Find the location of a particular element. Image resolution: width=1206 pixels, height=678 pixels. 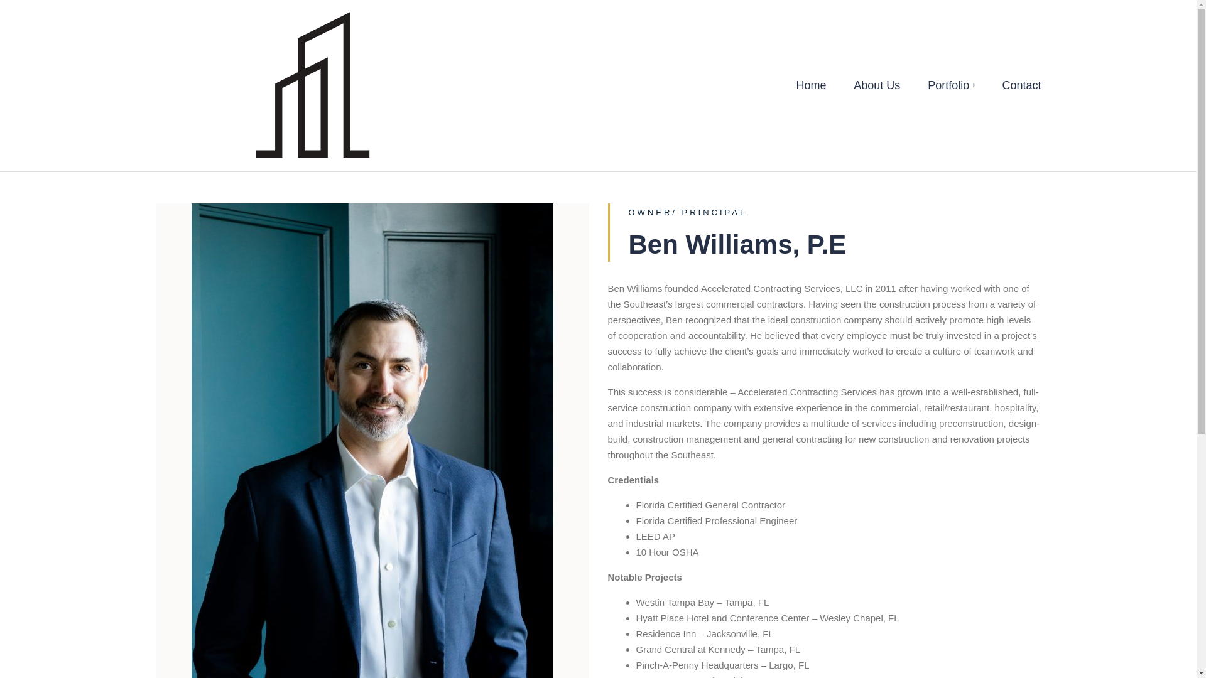

Portfolio is located at coordinates (951, 85).